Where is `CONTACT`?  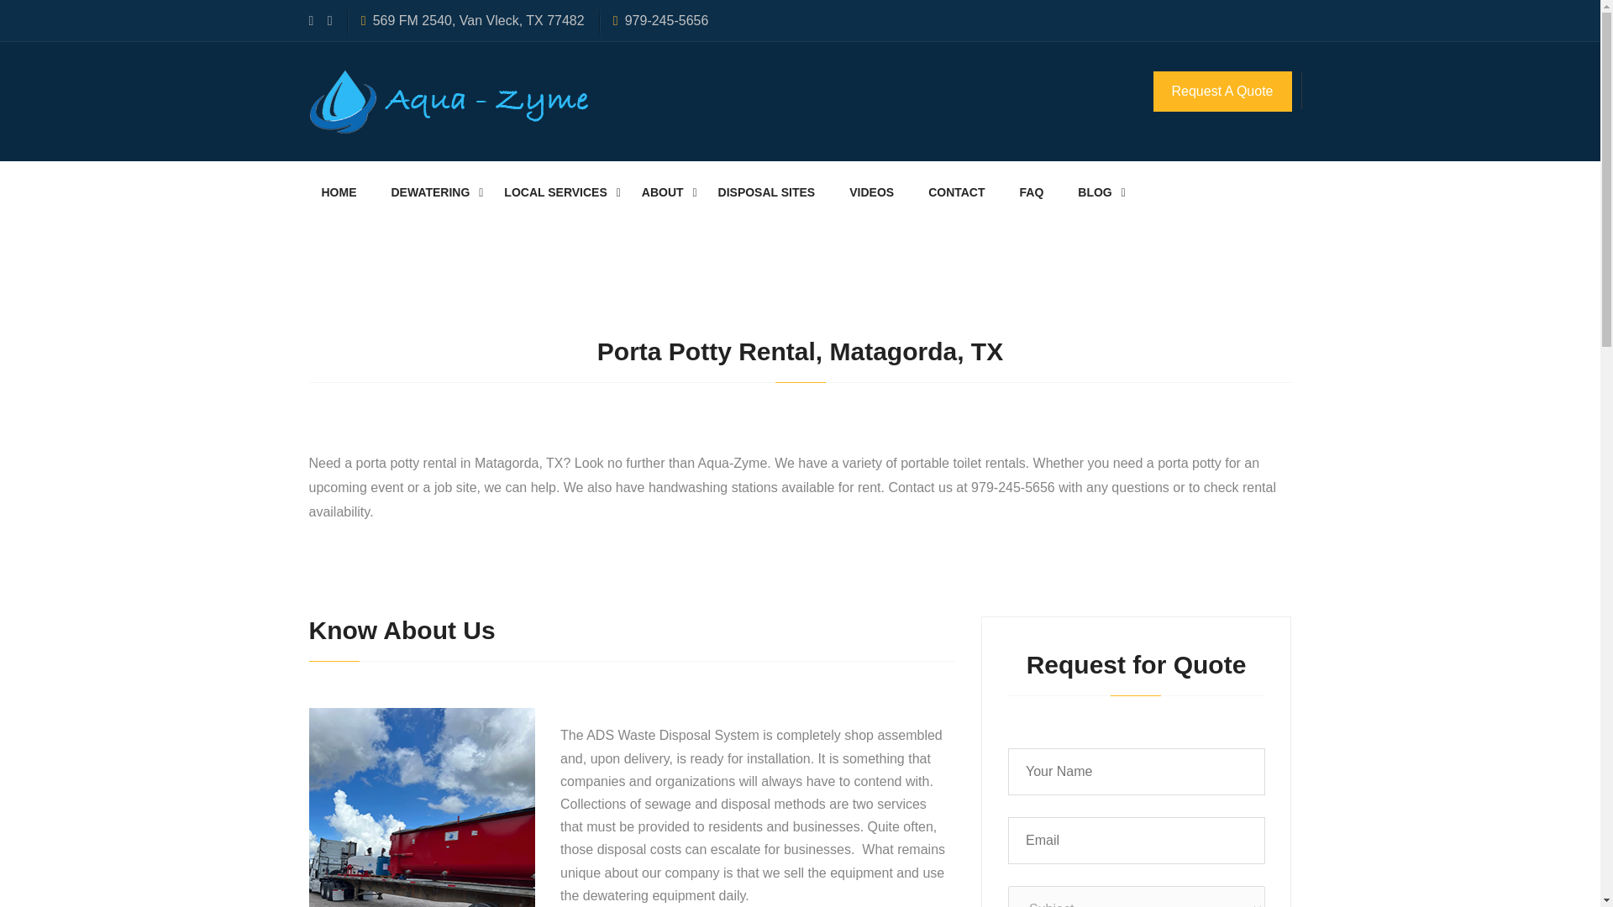 CONTACT is located at coordinates (961, 193).